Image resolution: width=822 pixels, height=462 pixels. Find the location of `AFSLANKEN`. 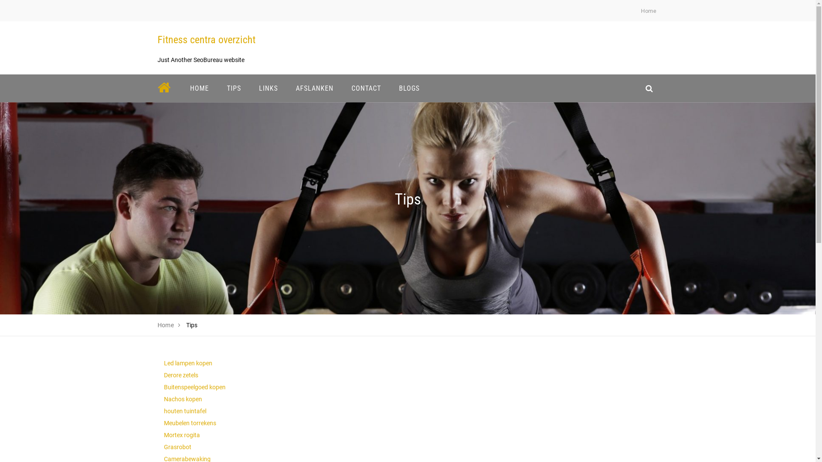

AFSLANKEN is located at coordinates (315, 88).